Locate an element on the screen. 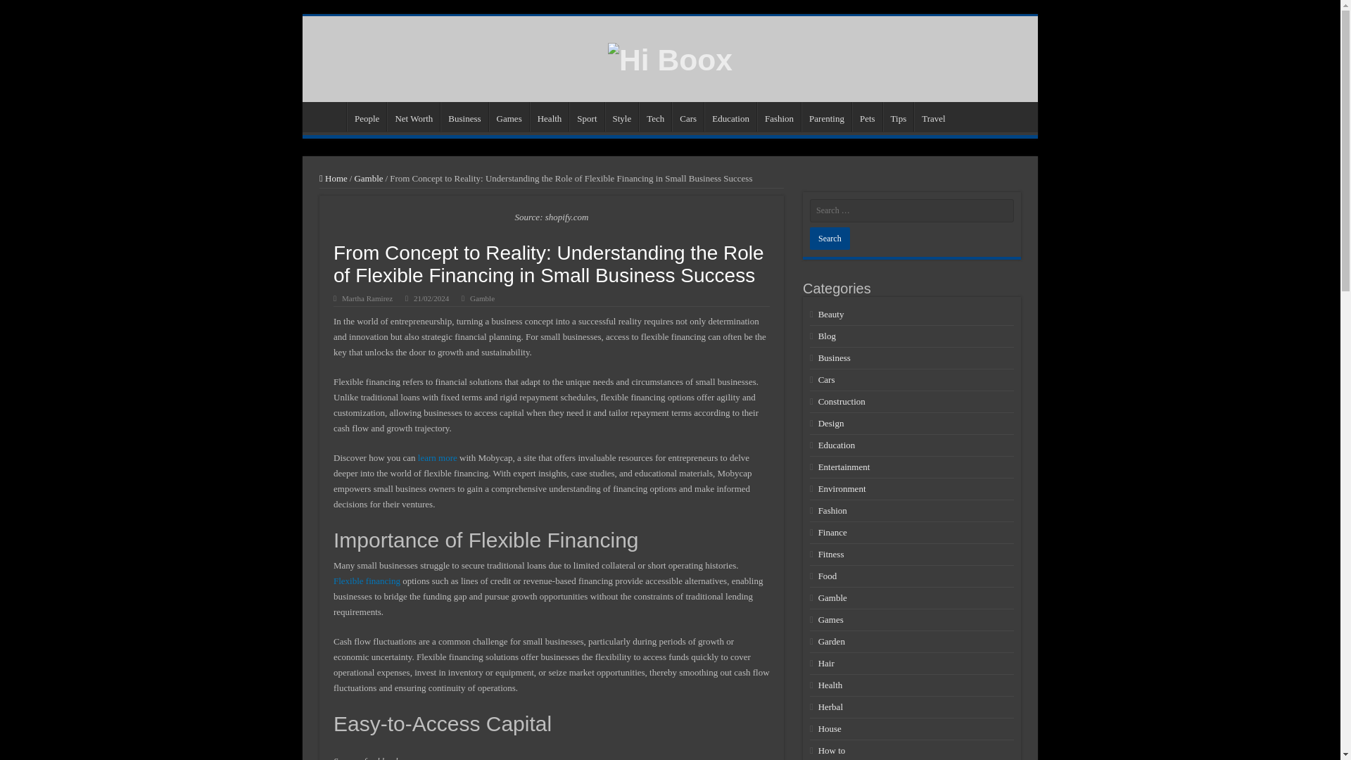  Martha Ramirez is located at coordinates (367, 298).